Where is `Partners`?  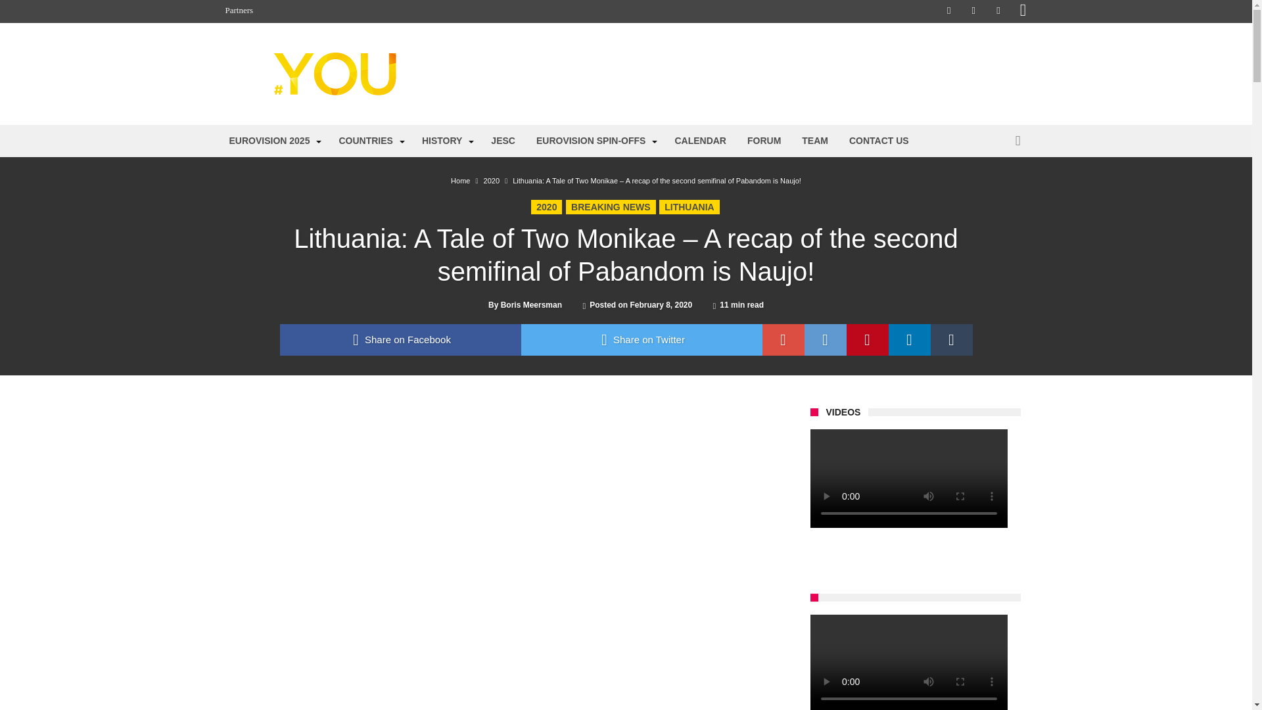
Partners is located at coordinates (239, 11).